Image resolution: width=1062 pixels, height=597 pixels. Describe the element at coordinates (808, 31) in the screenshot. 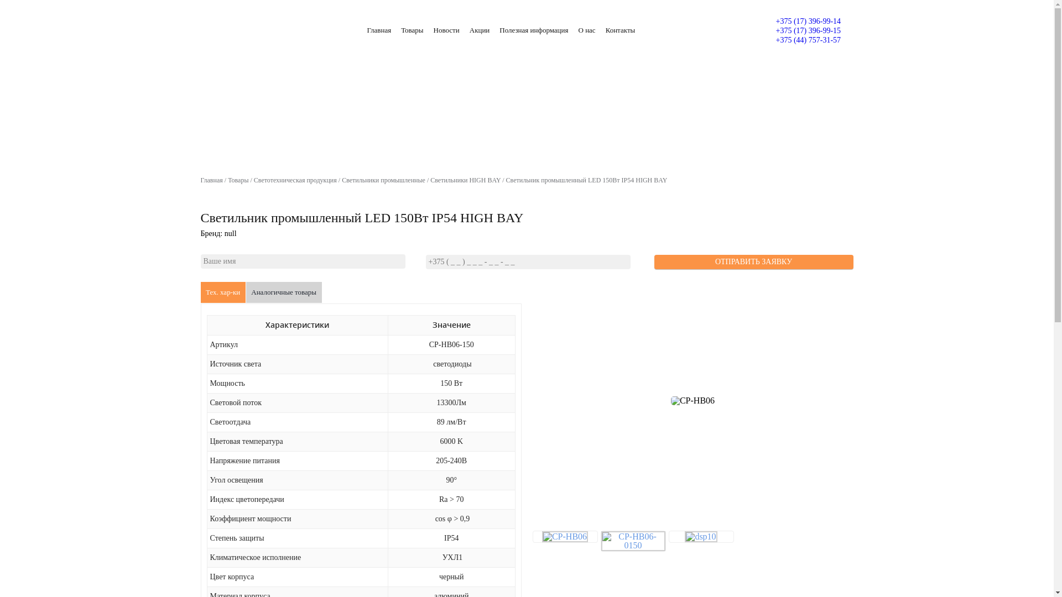

I see `+375 (17) 396-99-15` at that location.